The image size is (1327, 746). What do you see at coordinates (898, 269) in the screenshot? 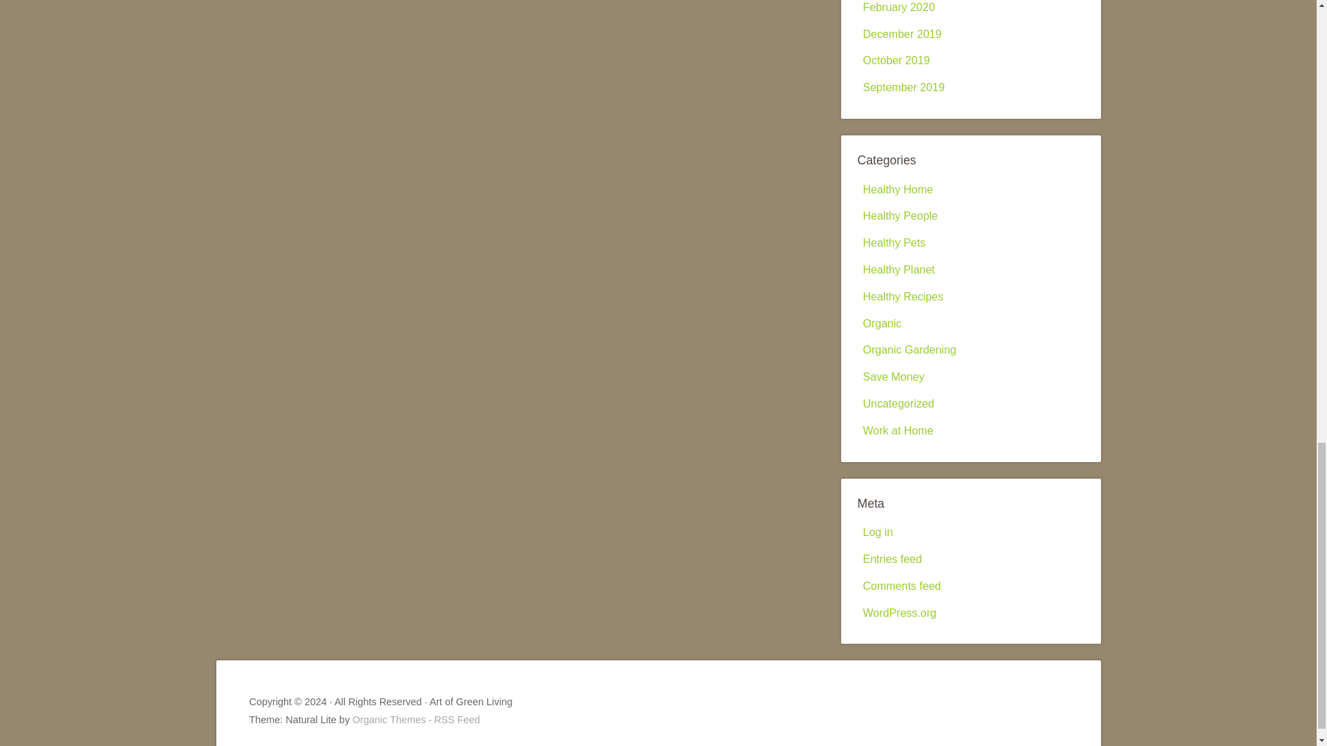
I see `Healthy Planet` at bounding box center [898, 269].